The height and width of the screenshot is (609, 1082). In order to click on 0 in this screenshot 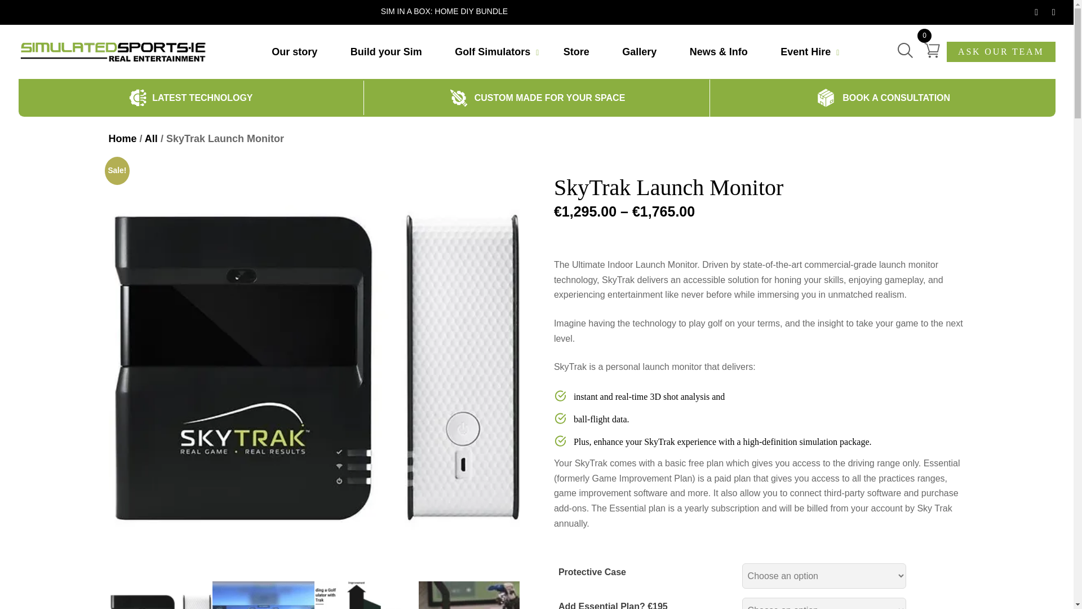, I will do `click(932, 50)`.